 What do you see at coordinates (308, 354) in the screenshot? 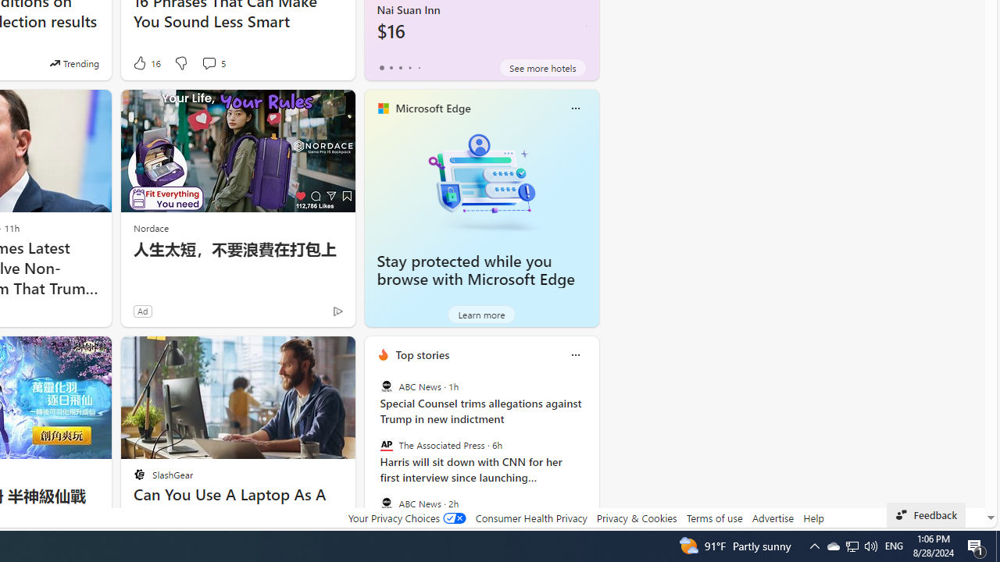
I see `Hide this story` at bounding box center [308, 354].